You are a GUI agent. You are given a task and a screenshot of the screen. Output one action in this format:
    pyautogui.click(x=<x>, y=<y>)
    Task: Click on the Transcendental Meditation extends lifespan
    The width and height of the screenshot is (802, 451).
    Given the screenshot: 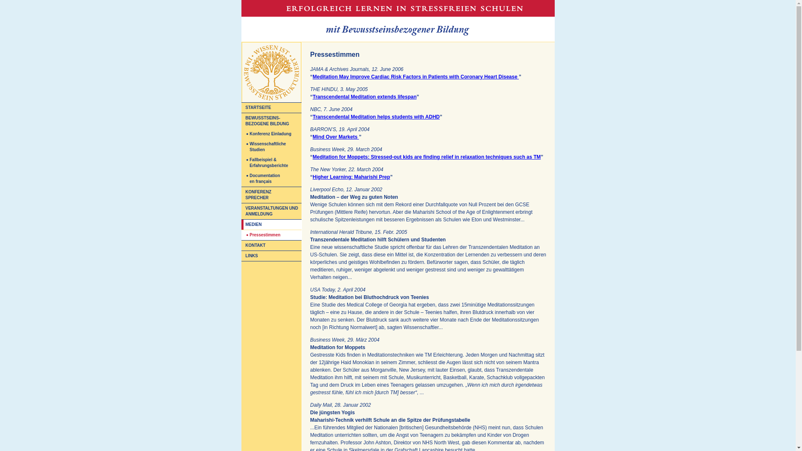 What is the action you would take?
    pyautogui.click(x=364, y=97)
    